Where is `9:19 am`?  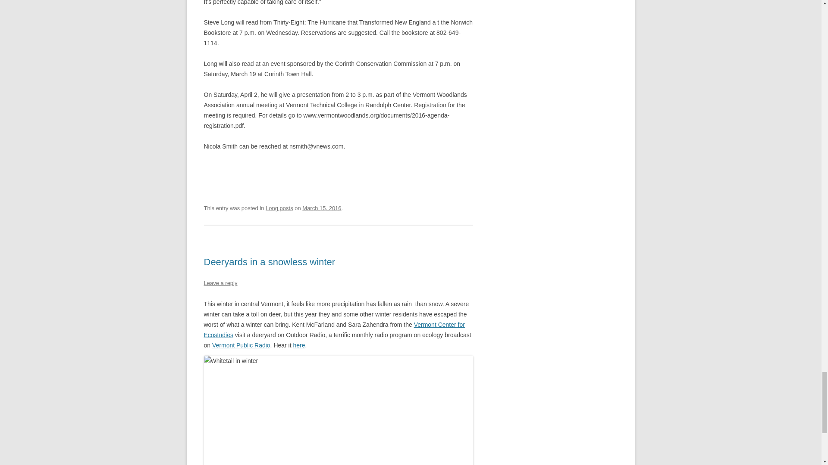
9:19 am is located at coordinates (322, 208).